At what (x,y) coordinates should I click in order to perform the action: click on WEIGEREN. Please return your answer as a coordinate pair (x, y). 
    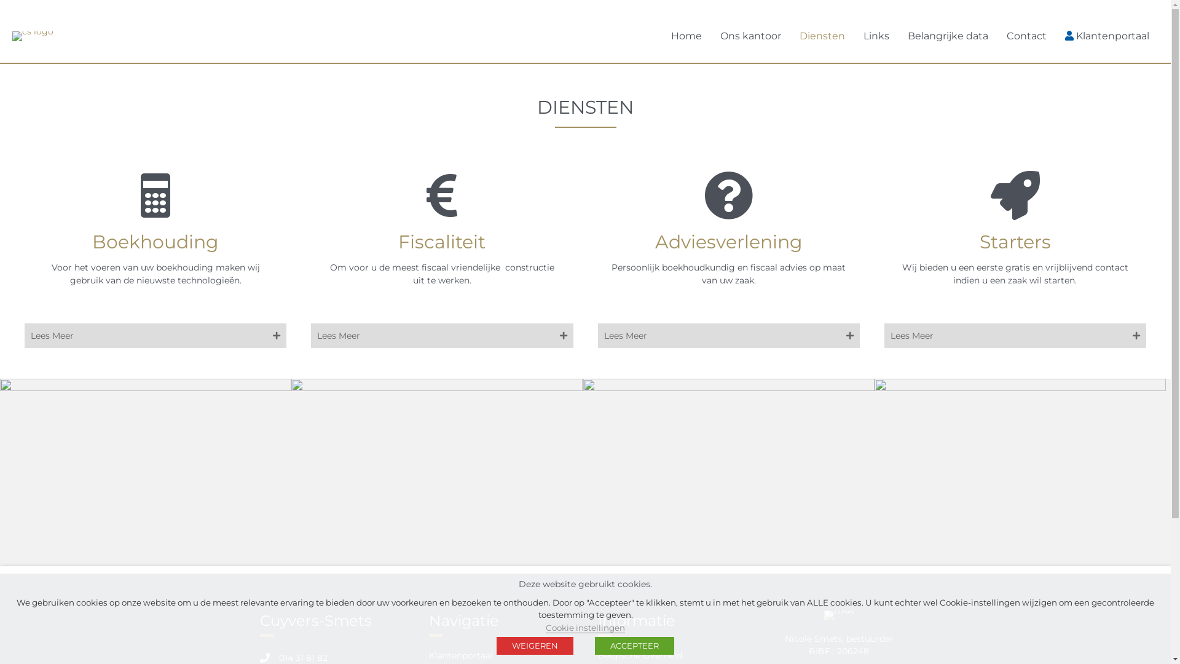
    Looking at the image, I should click on (535, 646).